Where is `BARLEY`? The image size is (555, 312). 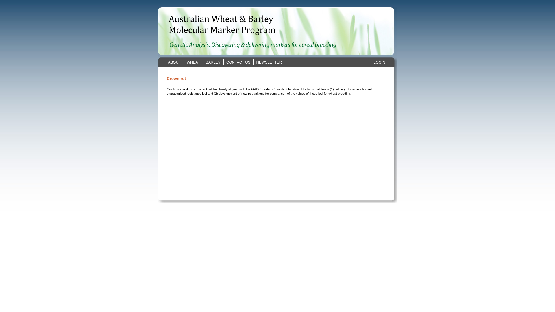 BARLEY is located at coordinates (213, 62).